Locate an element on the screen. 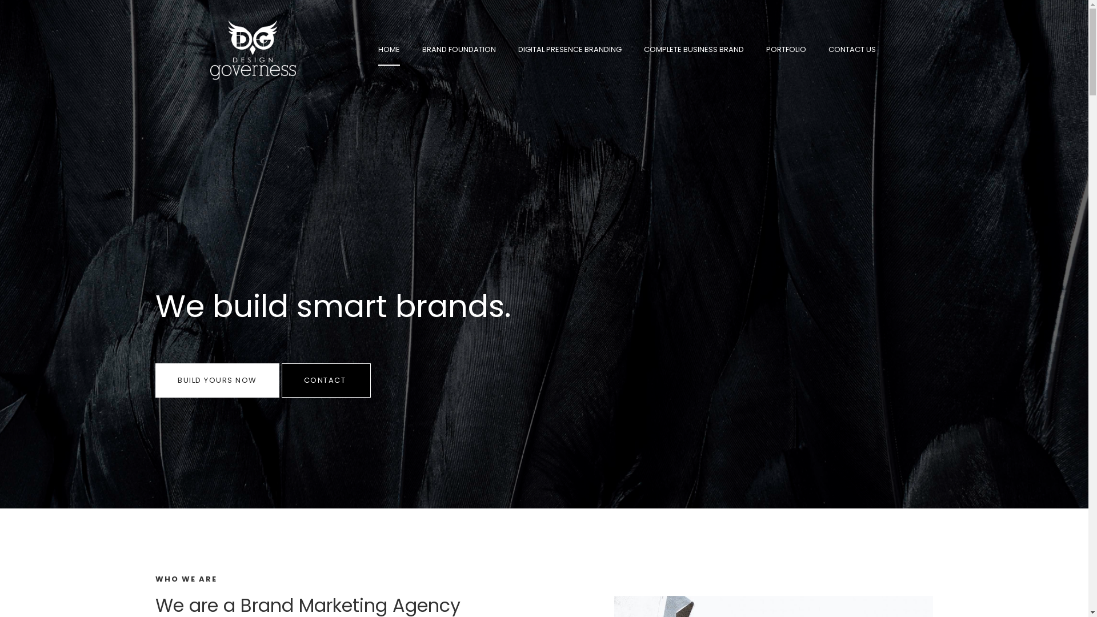 This screenshot has height=617, width=1097. CONTACT US is located at coordinates (852, 50).